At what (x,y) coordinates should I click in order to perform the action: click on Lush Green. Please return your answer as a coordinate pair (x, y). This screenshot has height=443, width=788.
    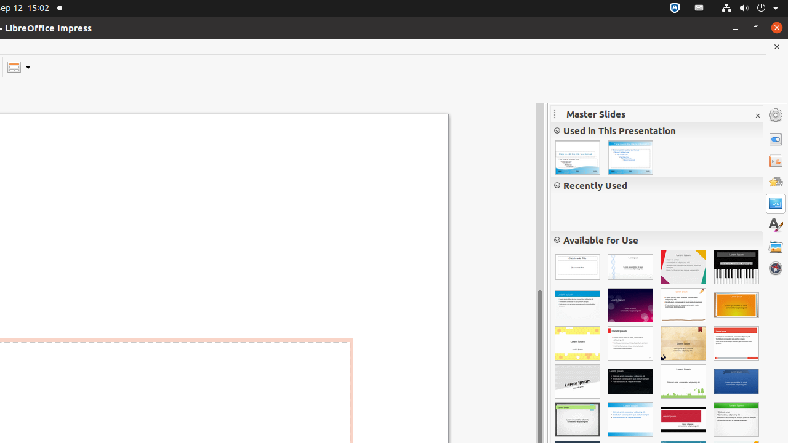
    Looking at the image, I should click on (736, 420).